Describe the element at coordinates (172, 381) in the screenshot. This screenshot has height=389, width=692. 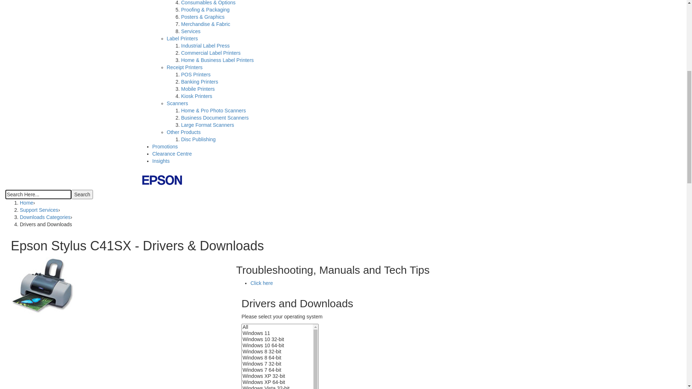
I see `Clearance Centre` at that location.